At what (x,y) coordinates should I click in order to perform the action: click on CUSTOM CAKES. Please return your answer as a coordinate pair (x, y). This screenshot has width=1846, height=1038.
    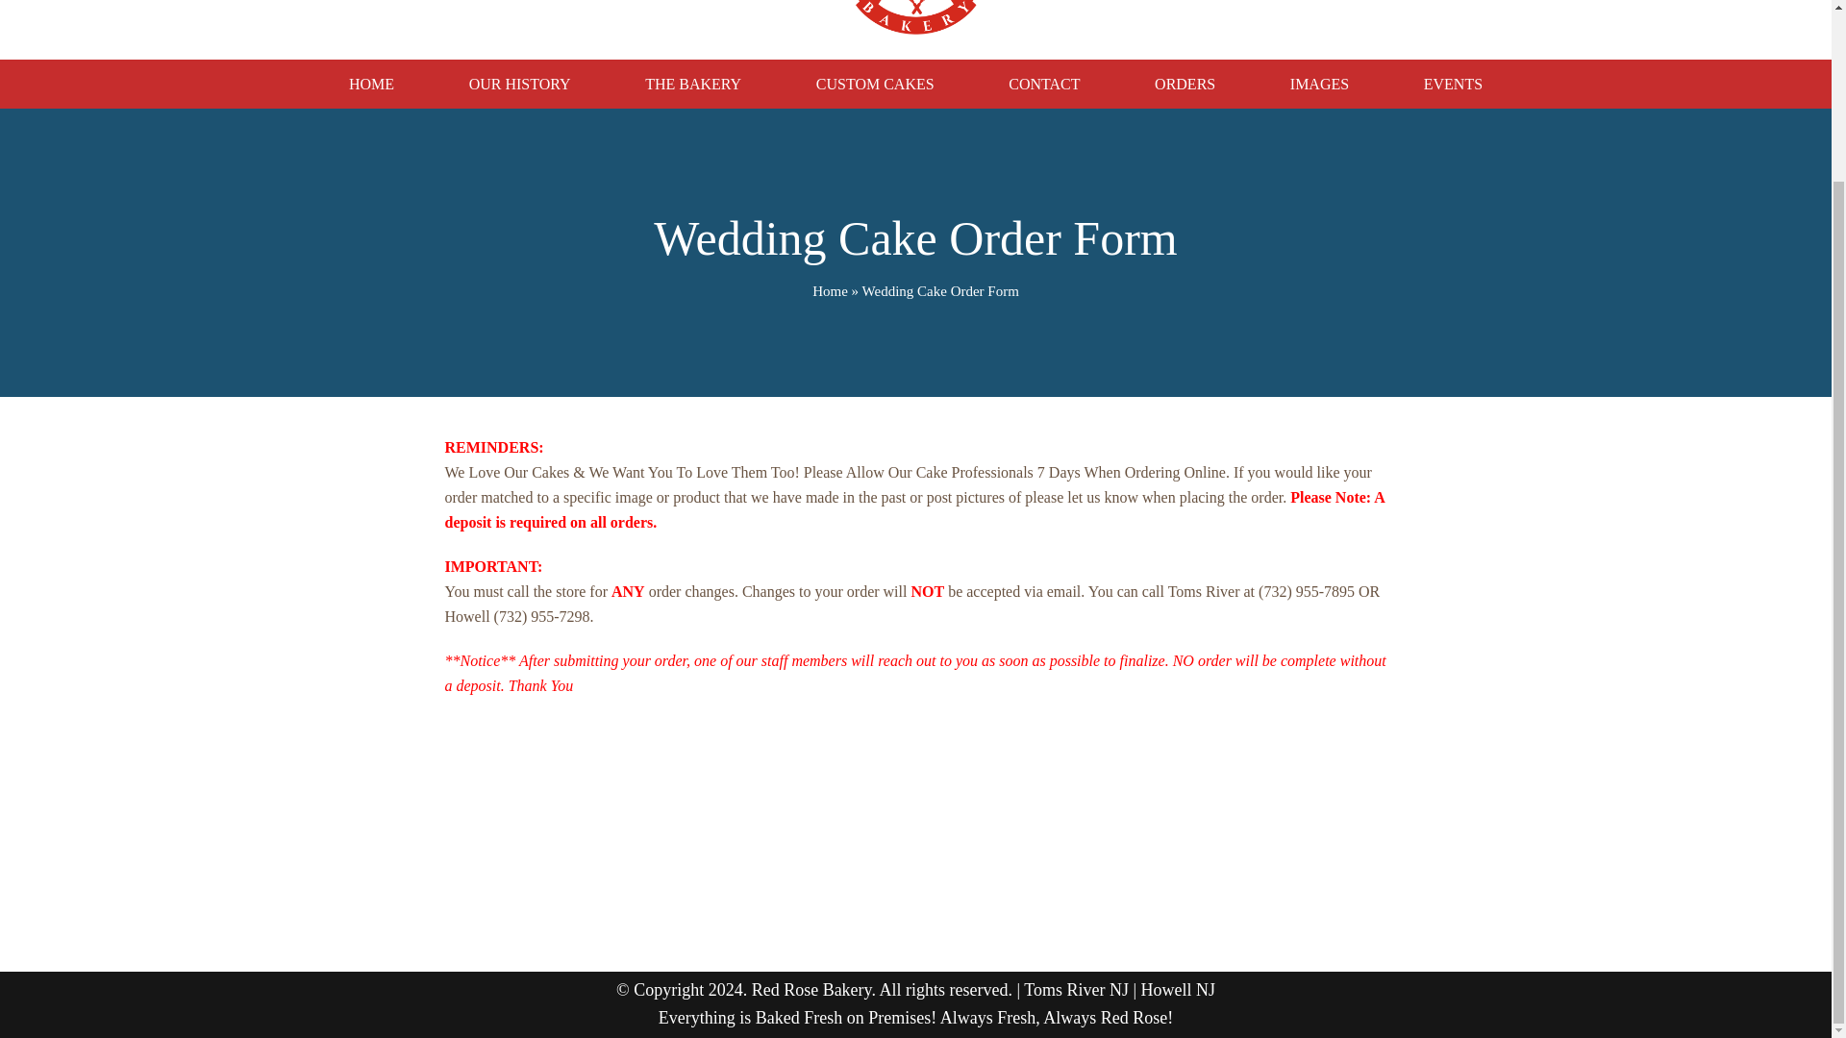
    Looking at the image, I should click on (875, 85).